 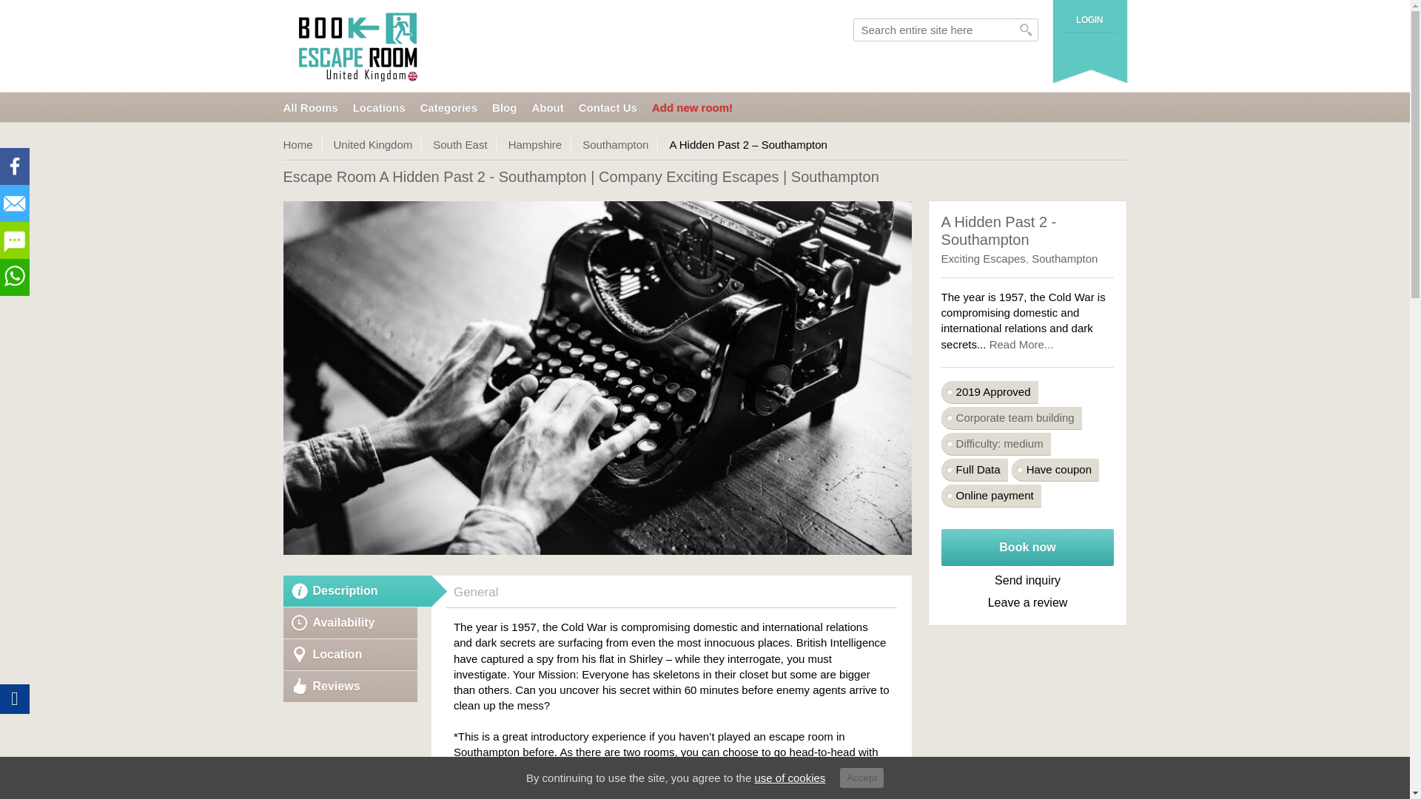 I want to click on Hampshire, so click(x=540, y=144).